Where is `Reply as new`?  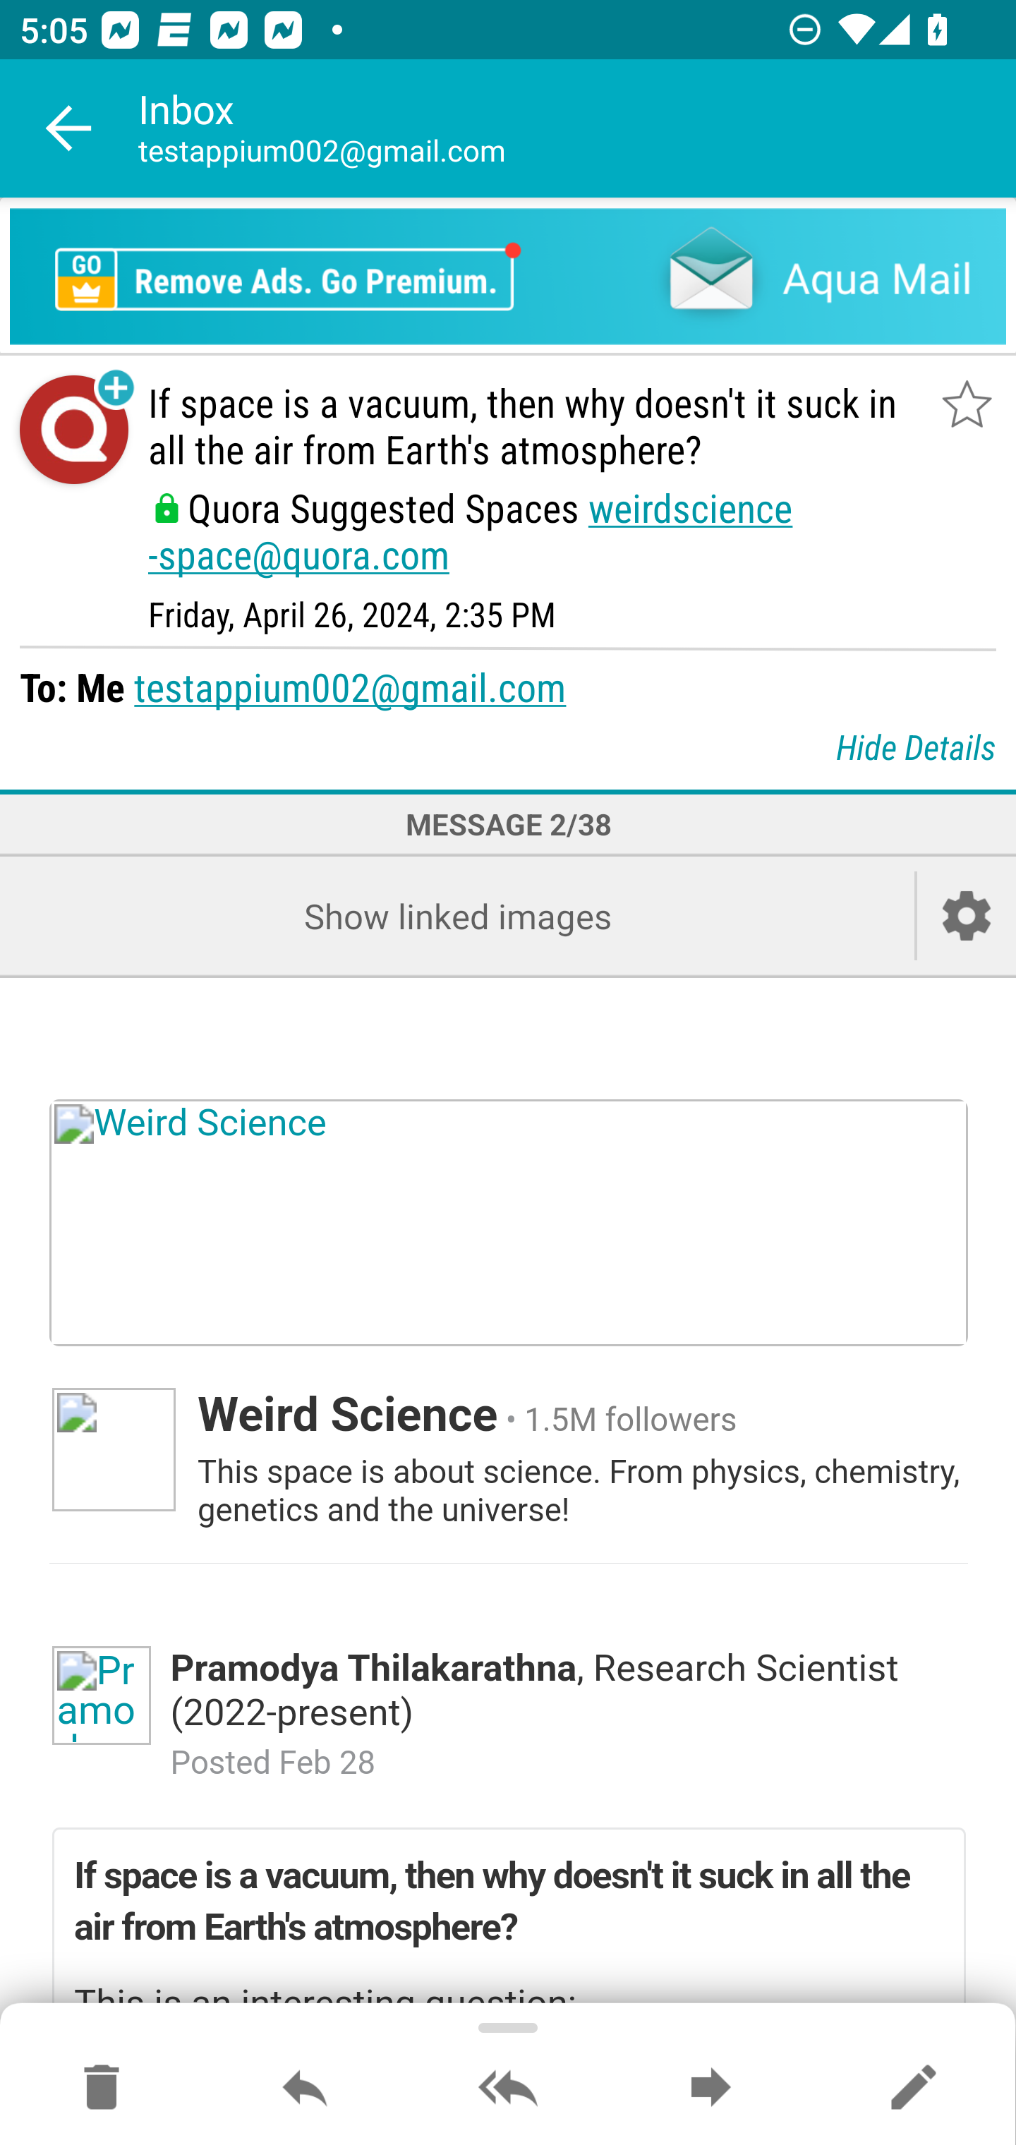 Reply as new is located at coordinates (913, 2089).